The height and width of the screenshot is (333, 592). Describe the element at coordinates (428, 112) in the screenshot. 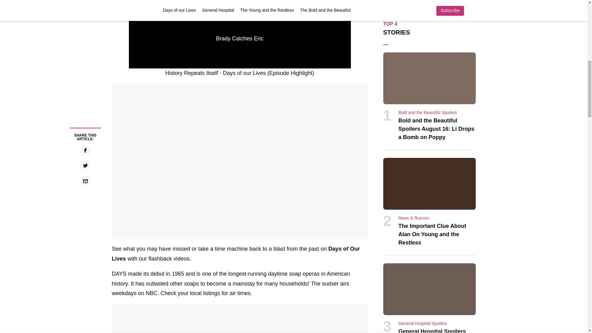

I see `Bold and the Beautiful Spoilers` at that location.